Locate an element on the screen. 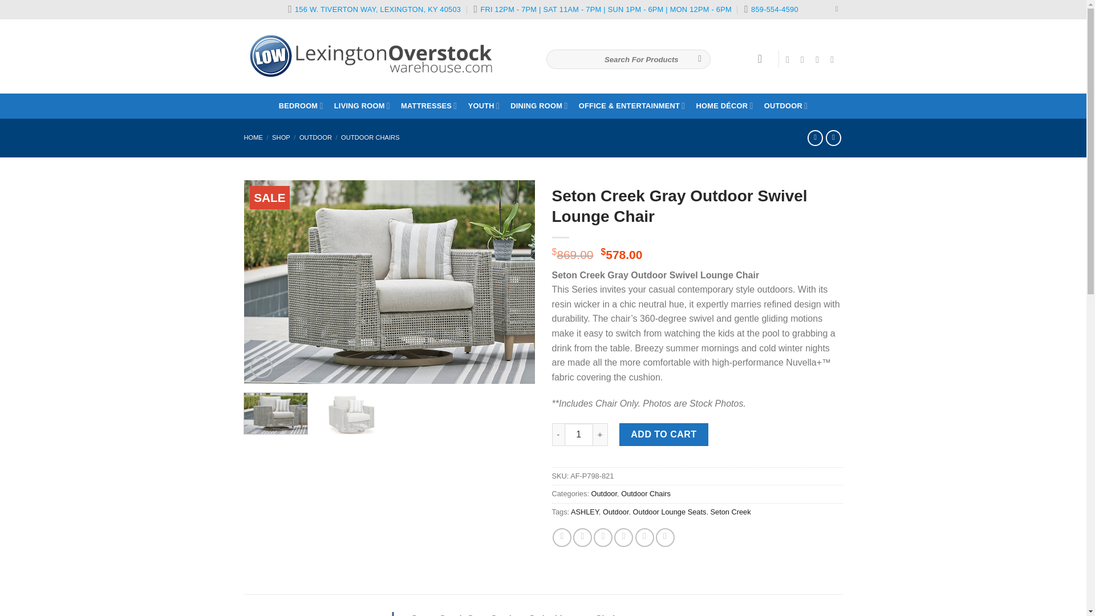 The width and height of the screenshot is (1095, 616). Follow on Twitter is located at coordinates (820, 59).